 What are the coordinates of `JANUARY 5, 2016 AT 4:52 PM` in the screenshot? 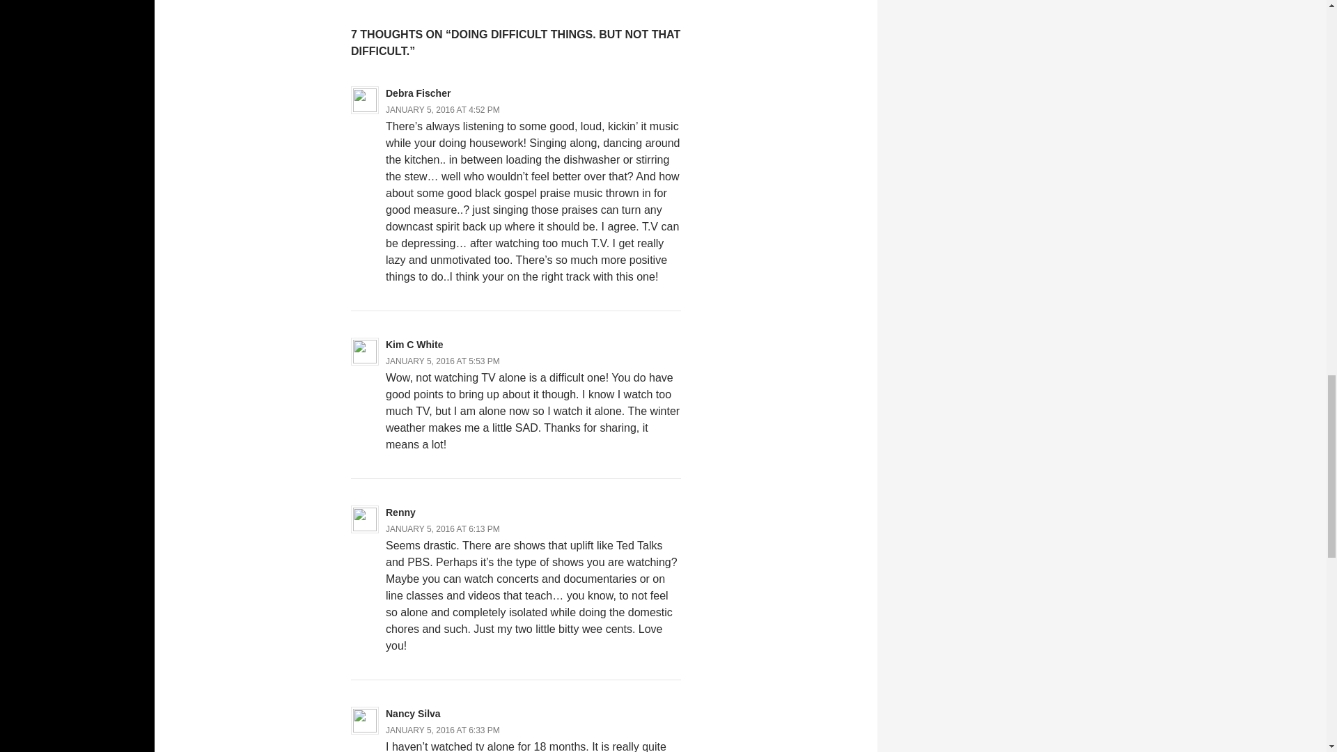 It's located at (443, 110).